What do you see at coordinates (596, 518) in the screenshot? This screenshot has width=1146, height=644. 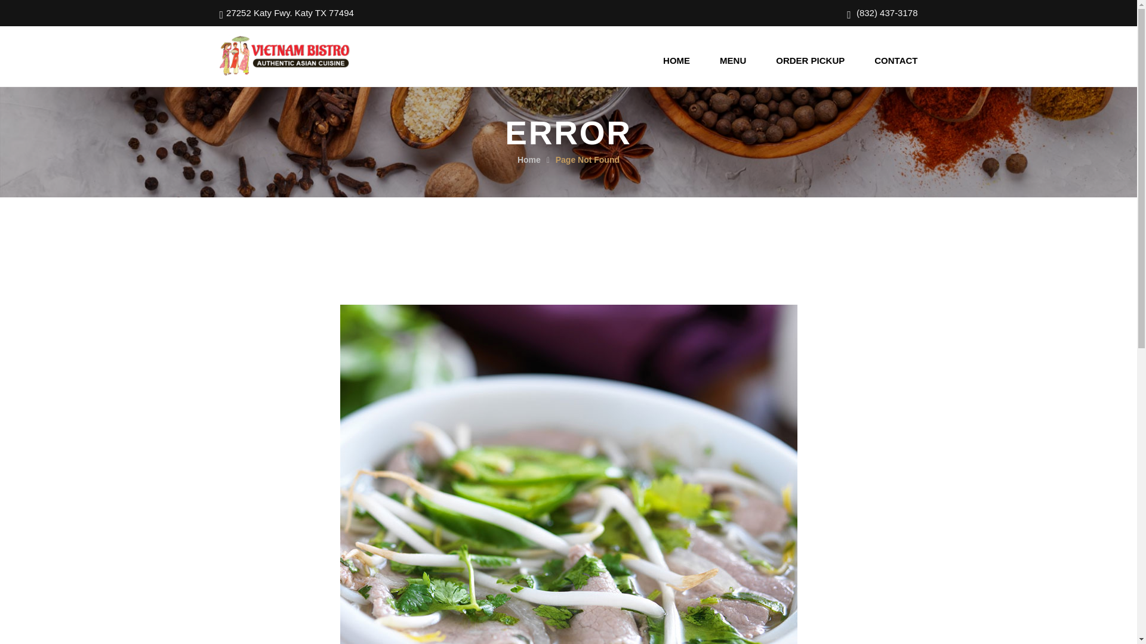 I see `Menu` at bounding box center [596, 518].